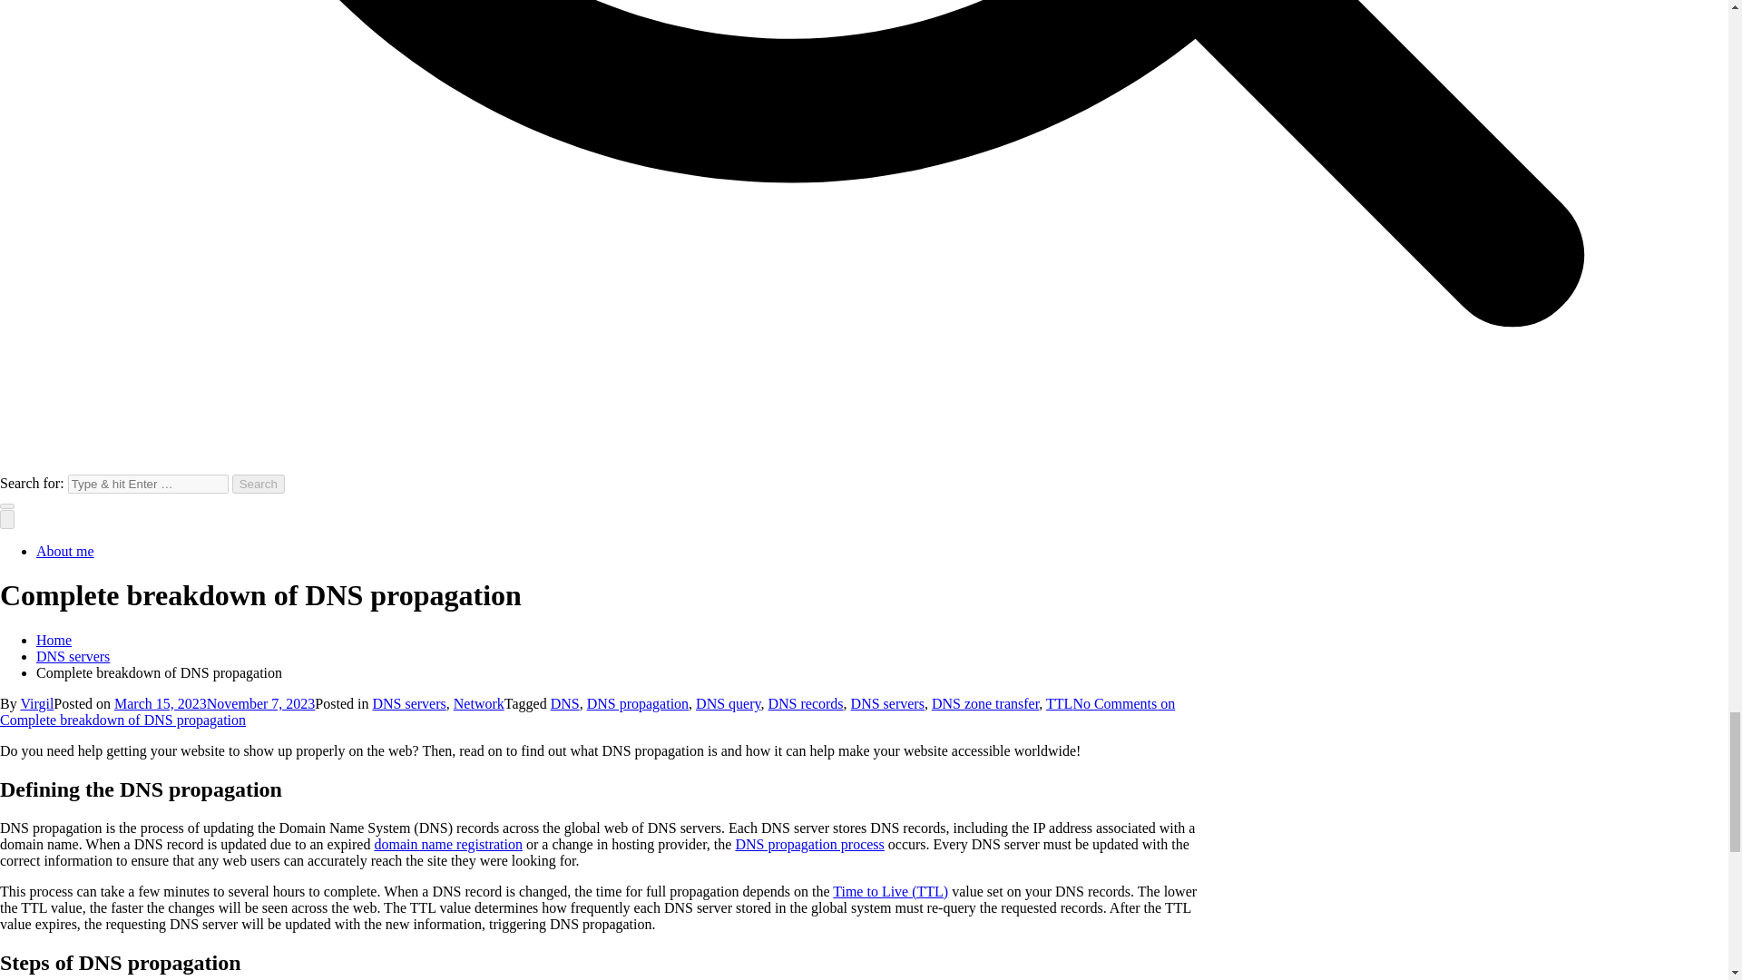 This screenshot has height=980, width=1742. Describe the element at coordinates (408, 703) in the screenshot. I see `DNS servers` at that location.